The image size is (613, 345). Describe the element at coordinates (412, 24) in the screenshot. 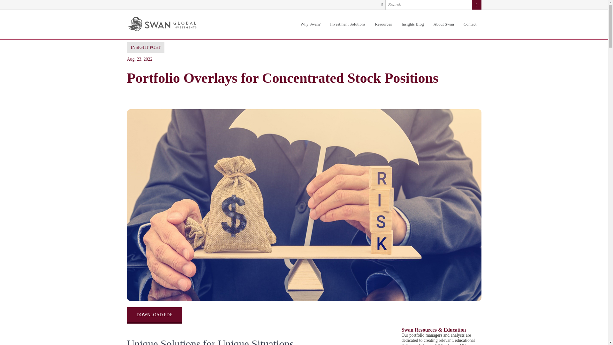

I see `Insights Blog` at that location.